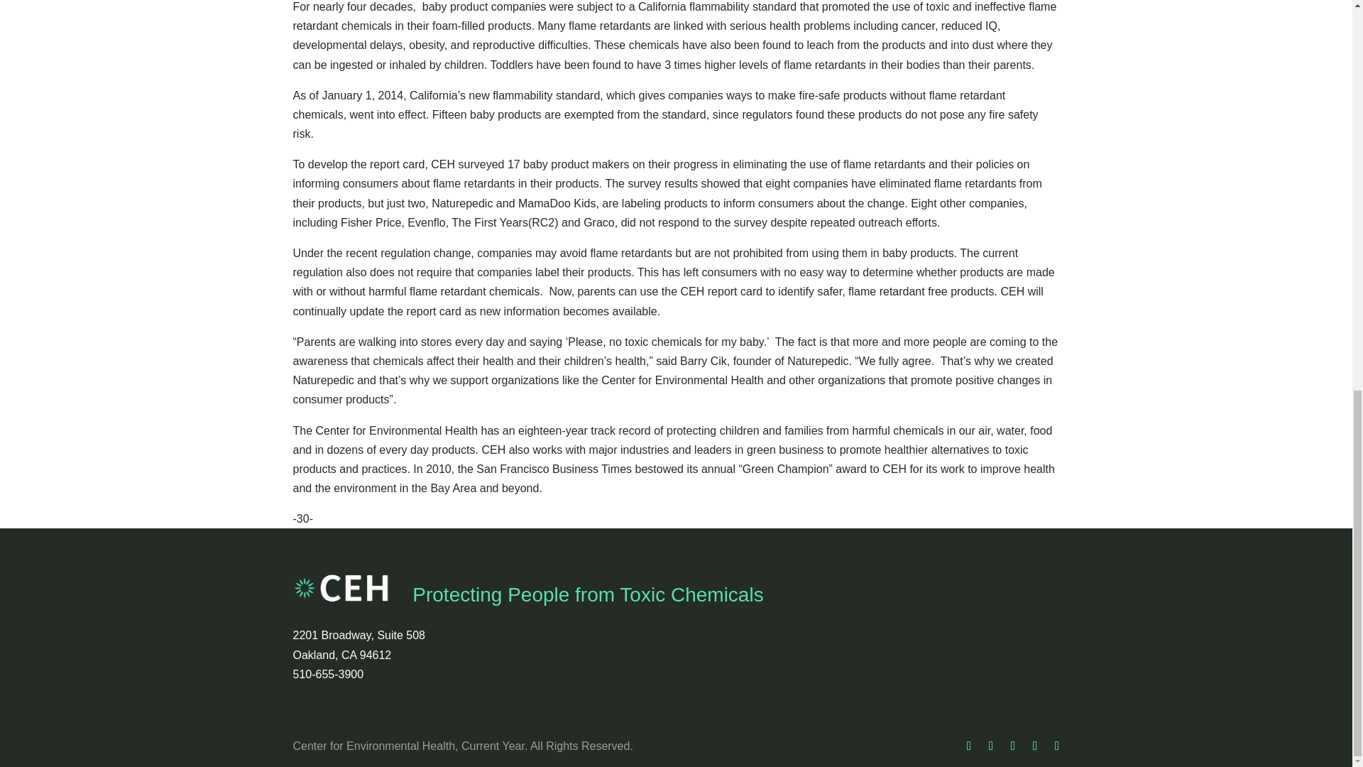  Describe the element at coordinates (991, 746) in the screenshot. I see `Opens in a new window` at that location.